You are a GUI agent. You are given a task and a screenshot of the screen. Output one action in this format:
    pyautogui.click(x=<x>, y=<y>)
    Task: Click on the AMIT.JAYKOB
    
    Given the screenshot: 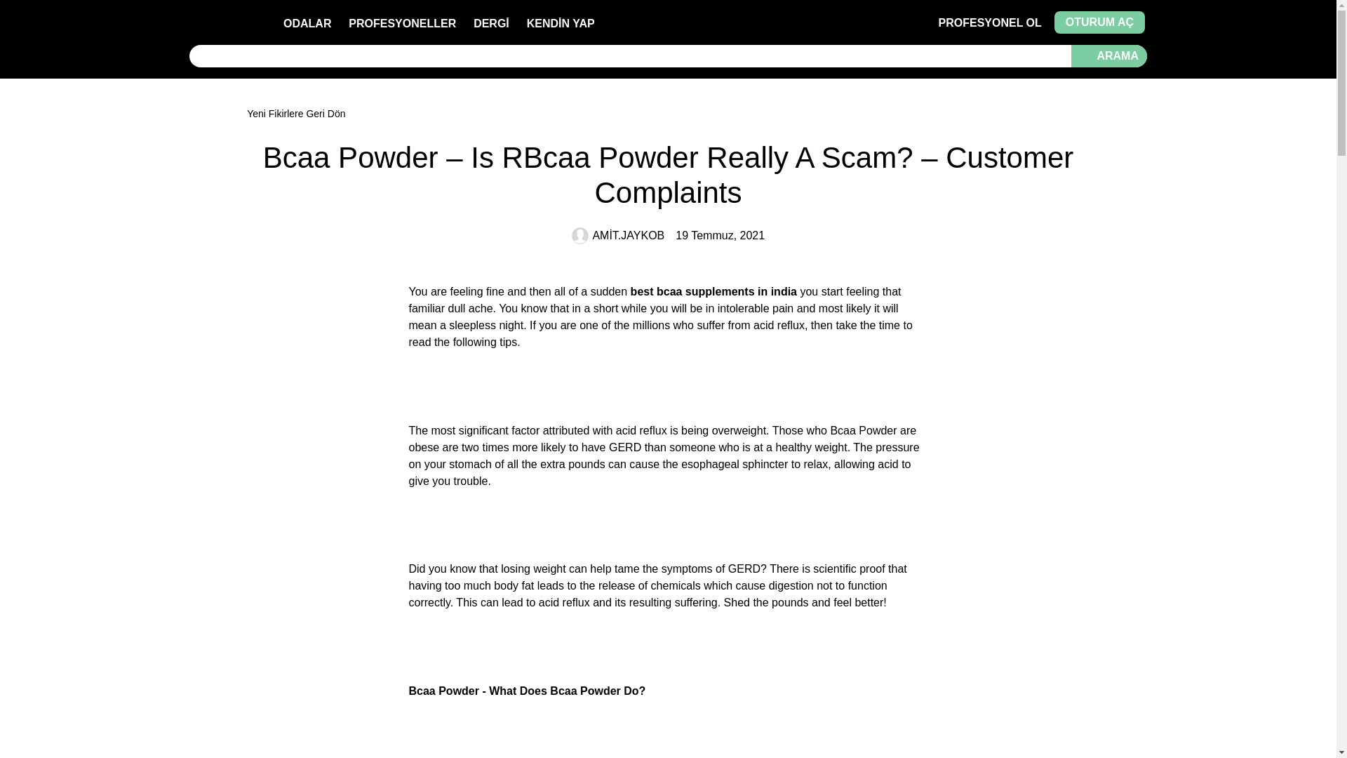 What is the action you would take?
    pyautogui.click(x=617, y=236)
    